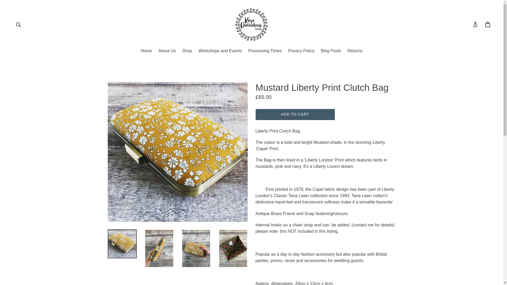 Image resolution: width=507 pixels, height=285 pixels. I want to click on Blog Posts, so click(331, 51).